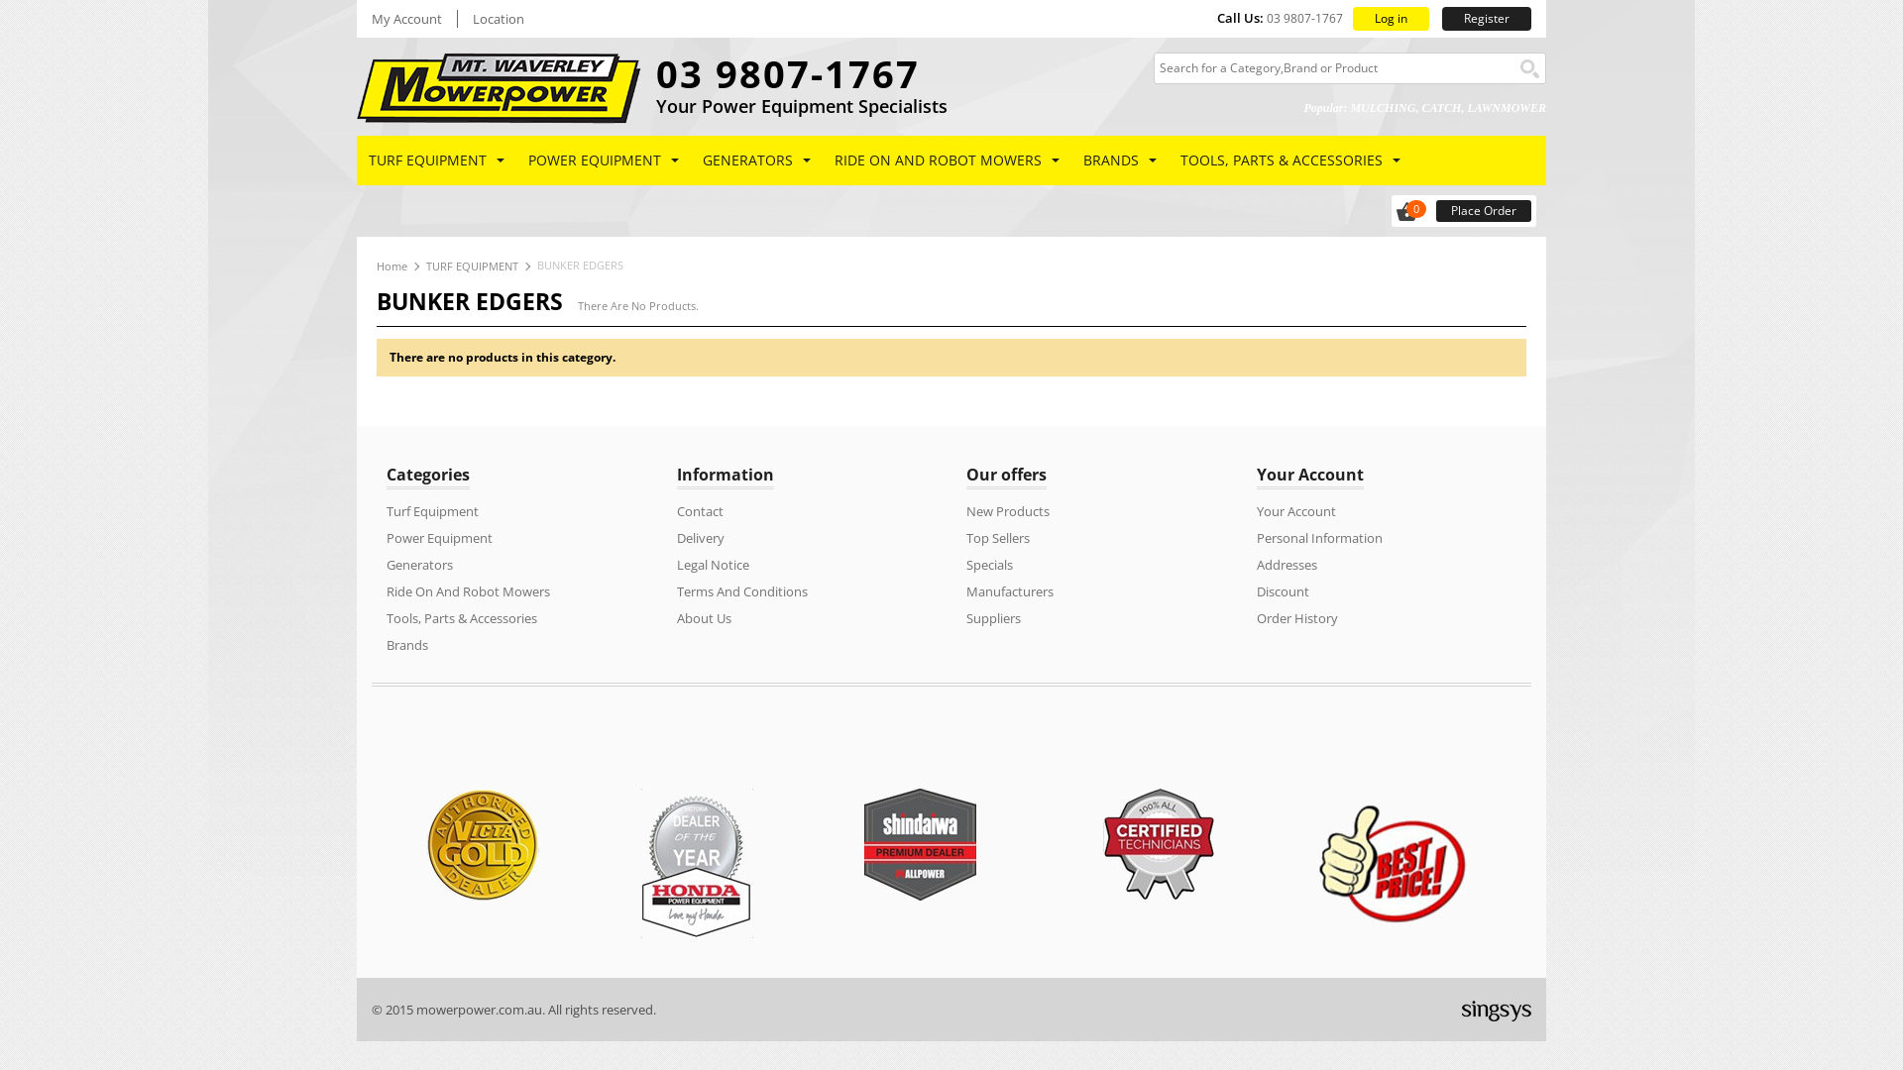 The image size is (1903, 1070). Describe the element at coordinates (1530, 69) in the screenshot. I see `Go!` at that location.